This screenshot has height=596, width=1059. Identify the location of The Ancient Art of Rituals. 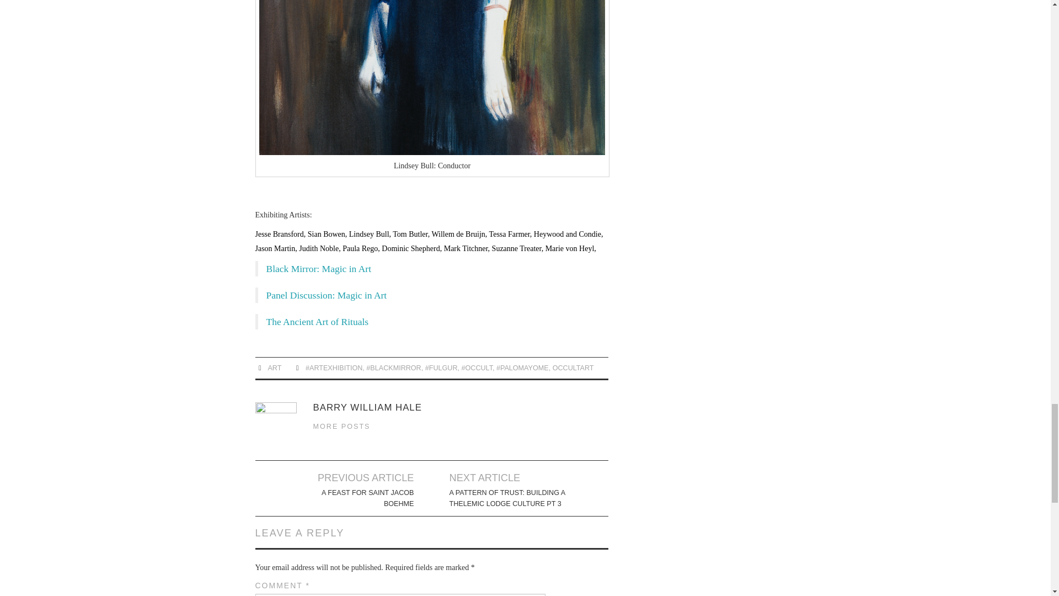
(317, 321).